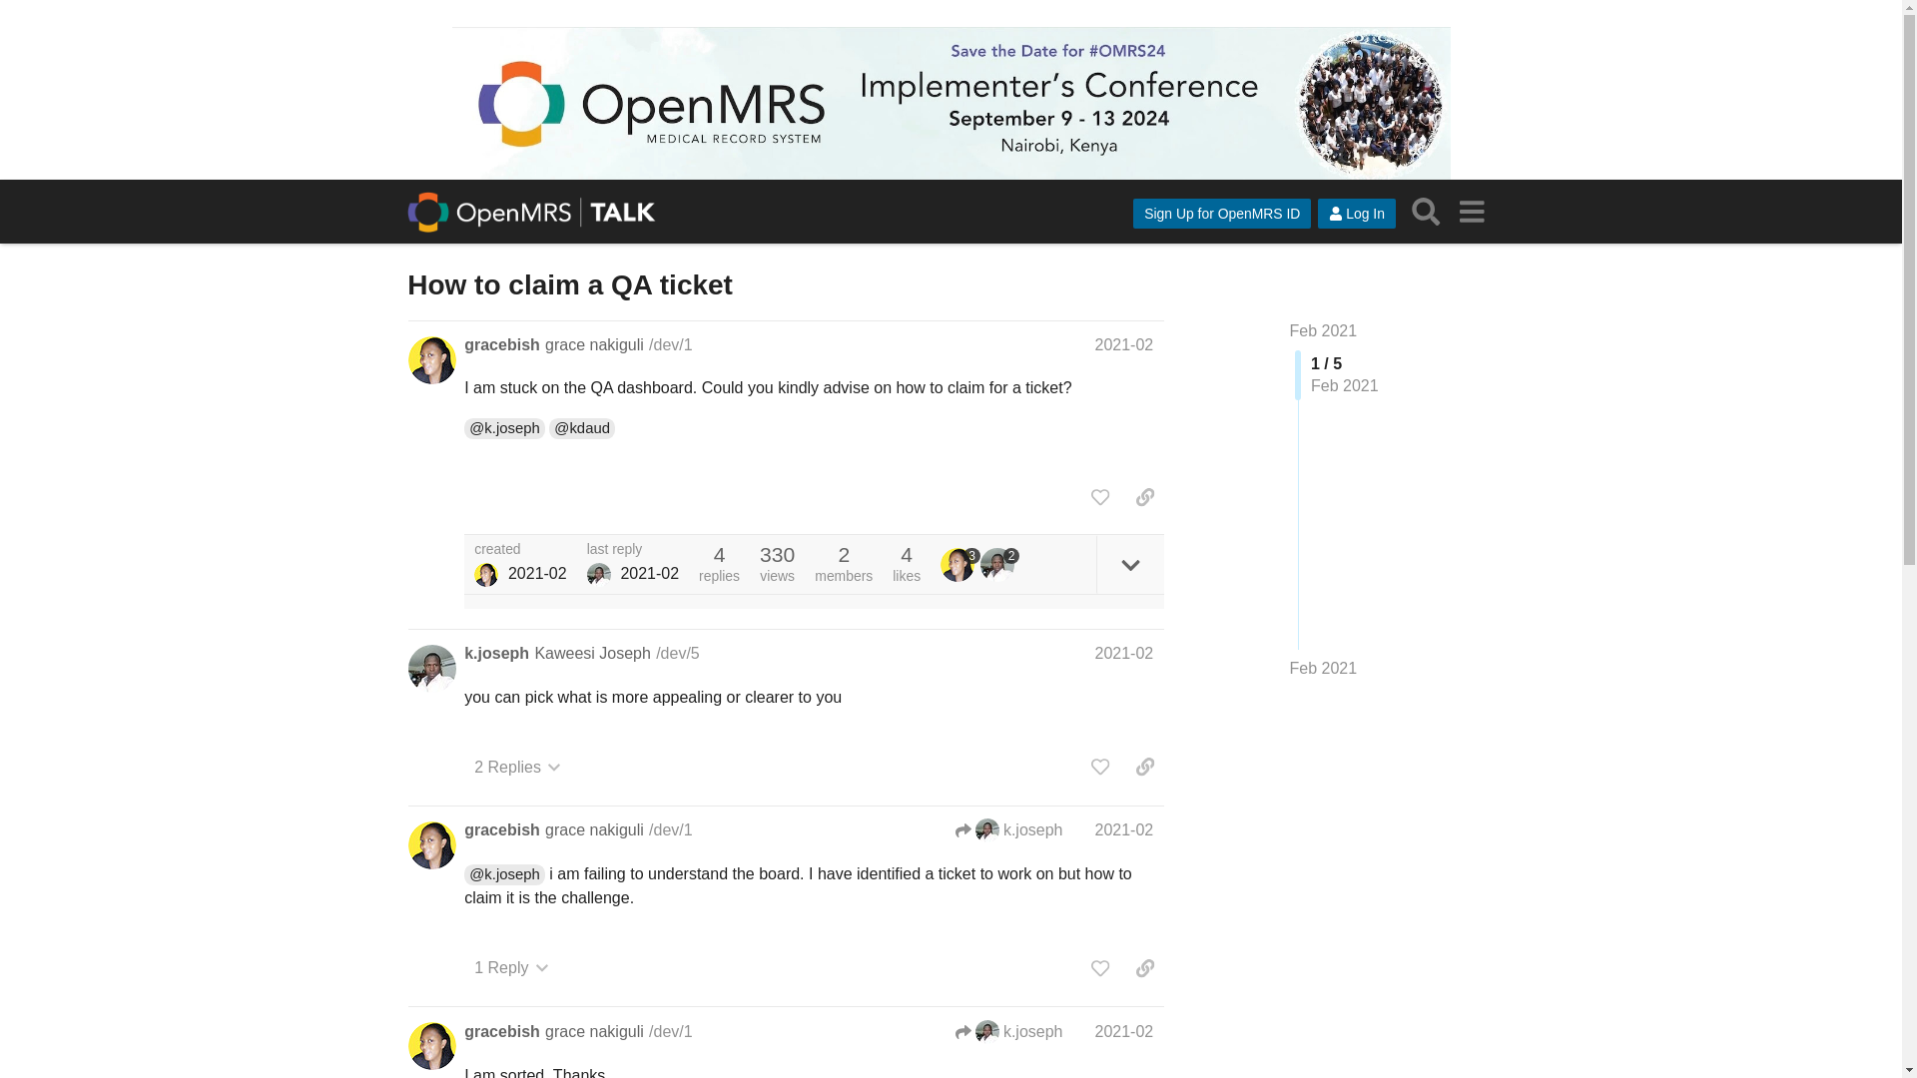 This screenshot has height=1078, width=1917. What do you see at coordinates (1324, 669) in the screenshot?
I see `Feb 2021` at bounding box center [1324, 669].